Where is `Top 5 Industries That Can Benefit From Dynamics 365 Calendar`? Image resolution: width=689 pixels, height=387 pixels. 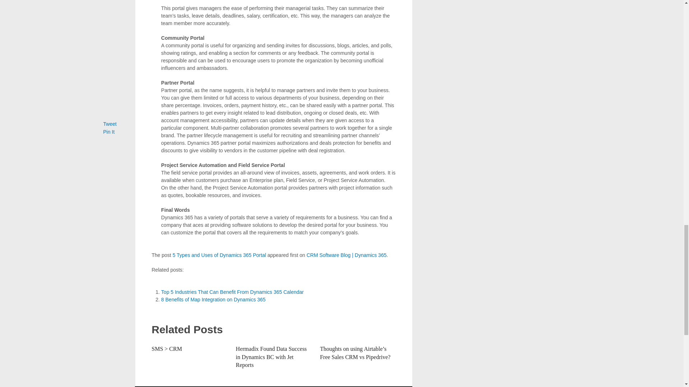 Top 5 Industries That Can Benefit From Dynamics 365 Calendar is located at coordinates (233, 292).